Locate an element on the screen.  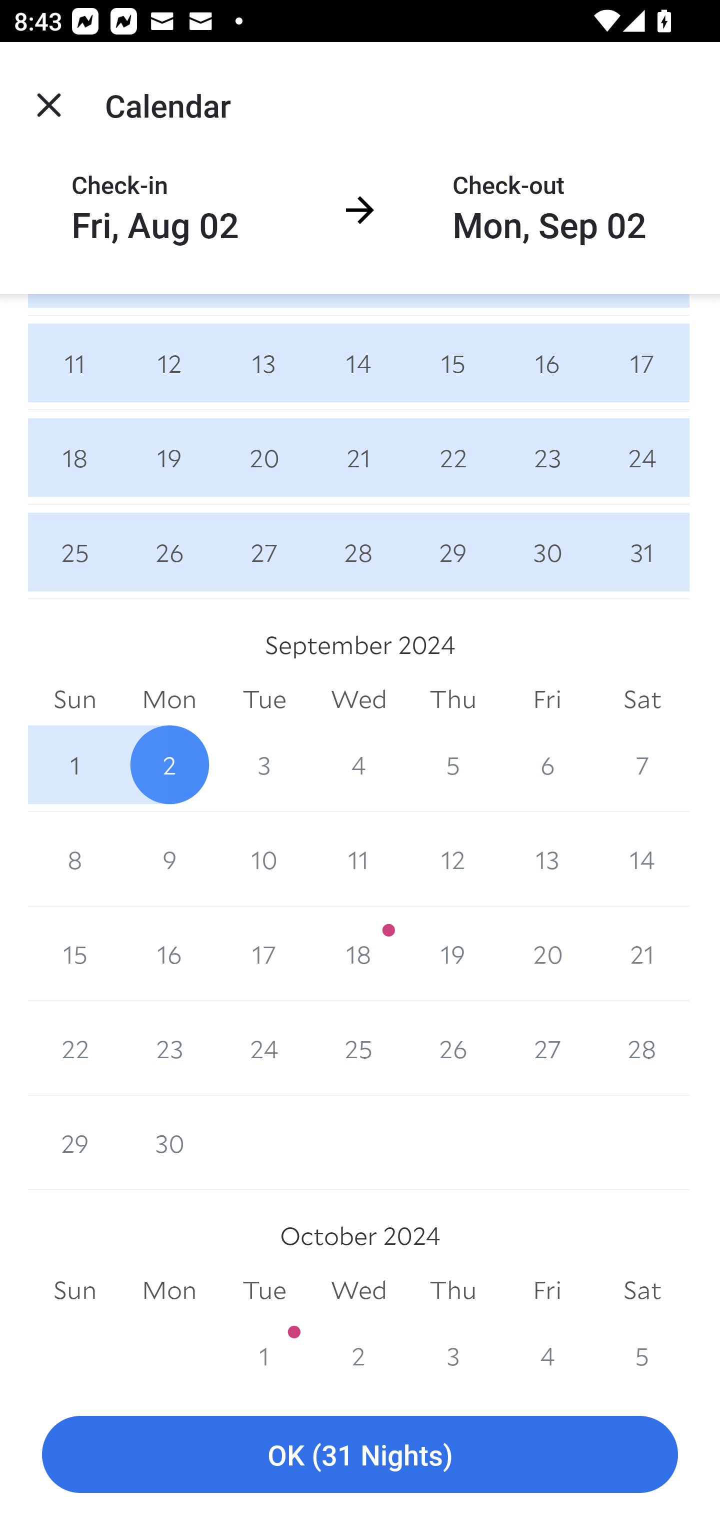
18 18 August 2024 is located at coordinates (75, 457).